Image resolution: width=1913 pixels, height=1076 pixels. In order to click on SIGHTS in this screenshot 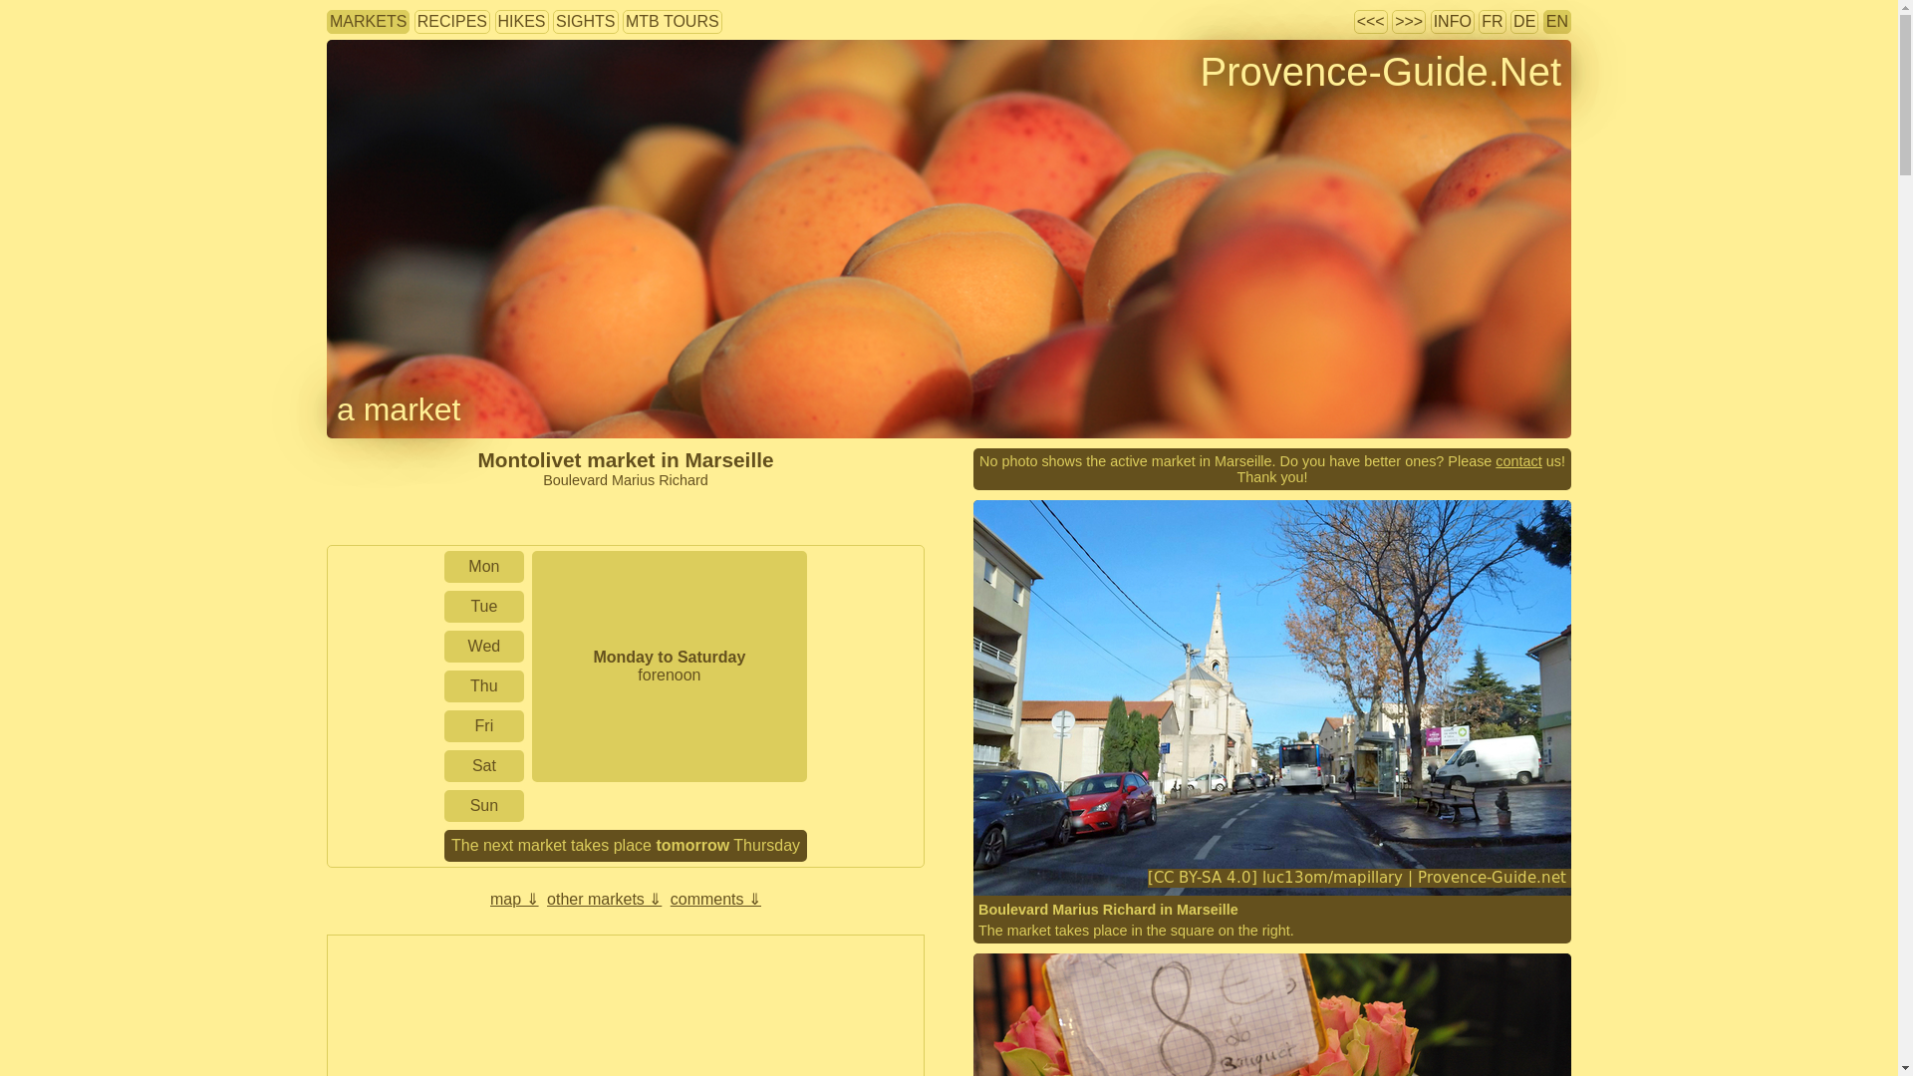, I will do `click(586, 21)`.